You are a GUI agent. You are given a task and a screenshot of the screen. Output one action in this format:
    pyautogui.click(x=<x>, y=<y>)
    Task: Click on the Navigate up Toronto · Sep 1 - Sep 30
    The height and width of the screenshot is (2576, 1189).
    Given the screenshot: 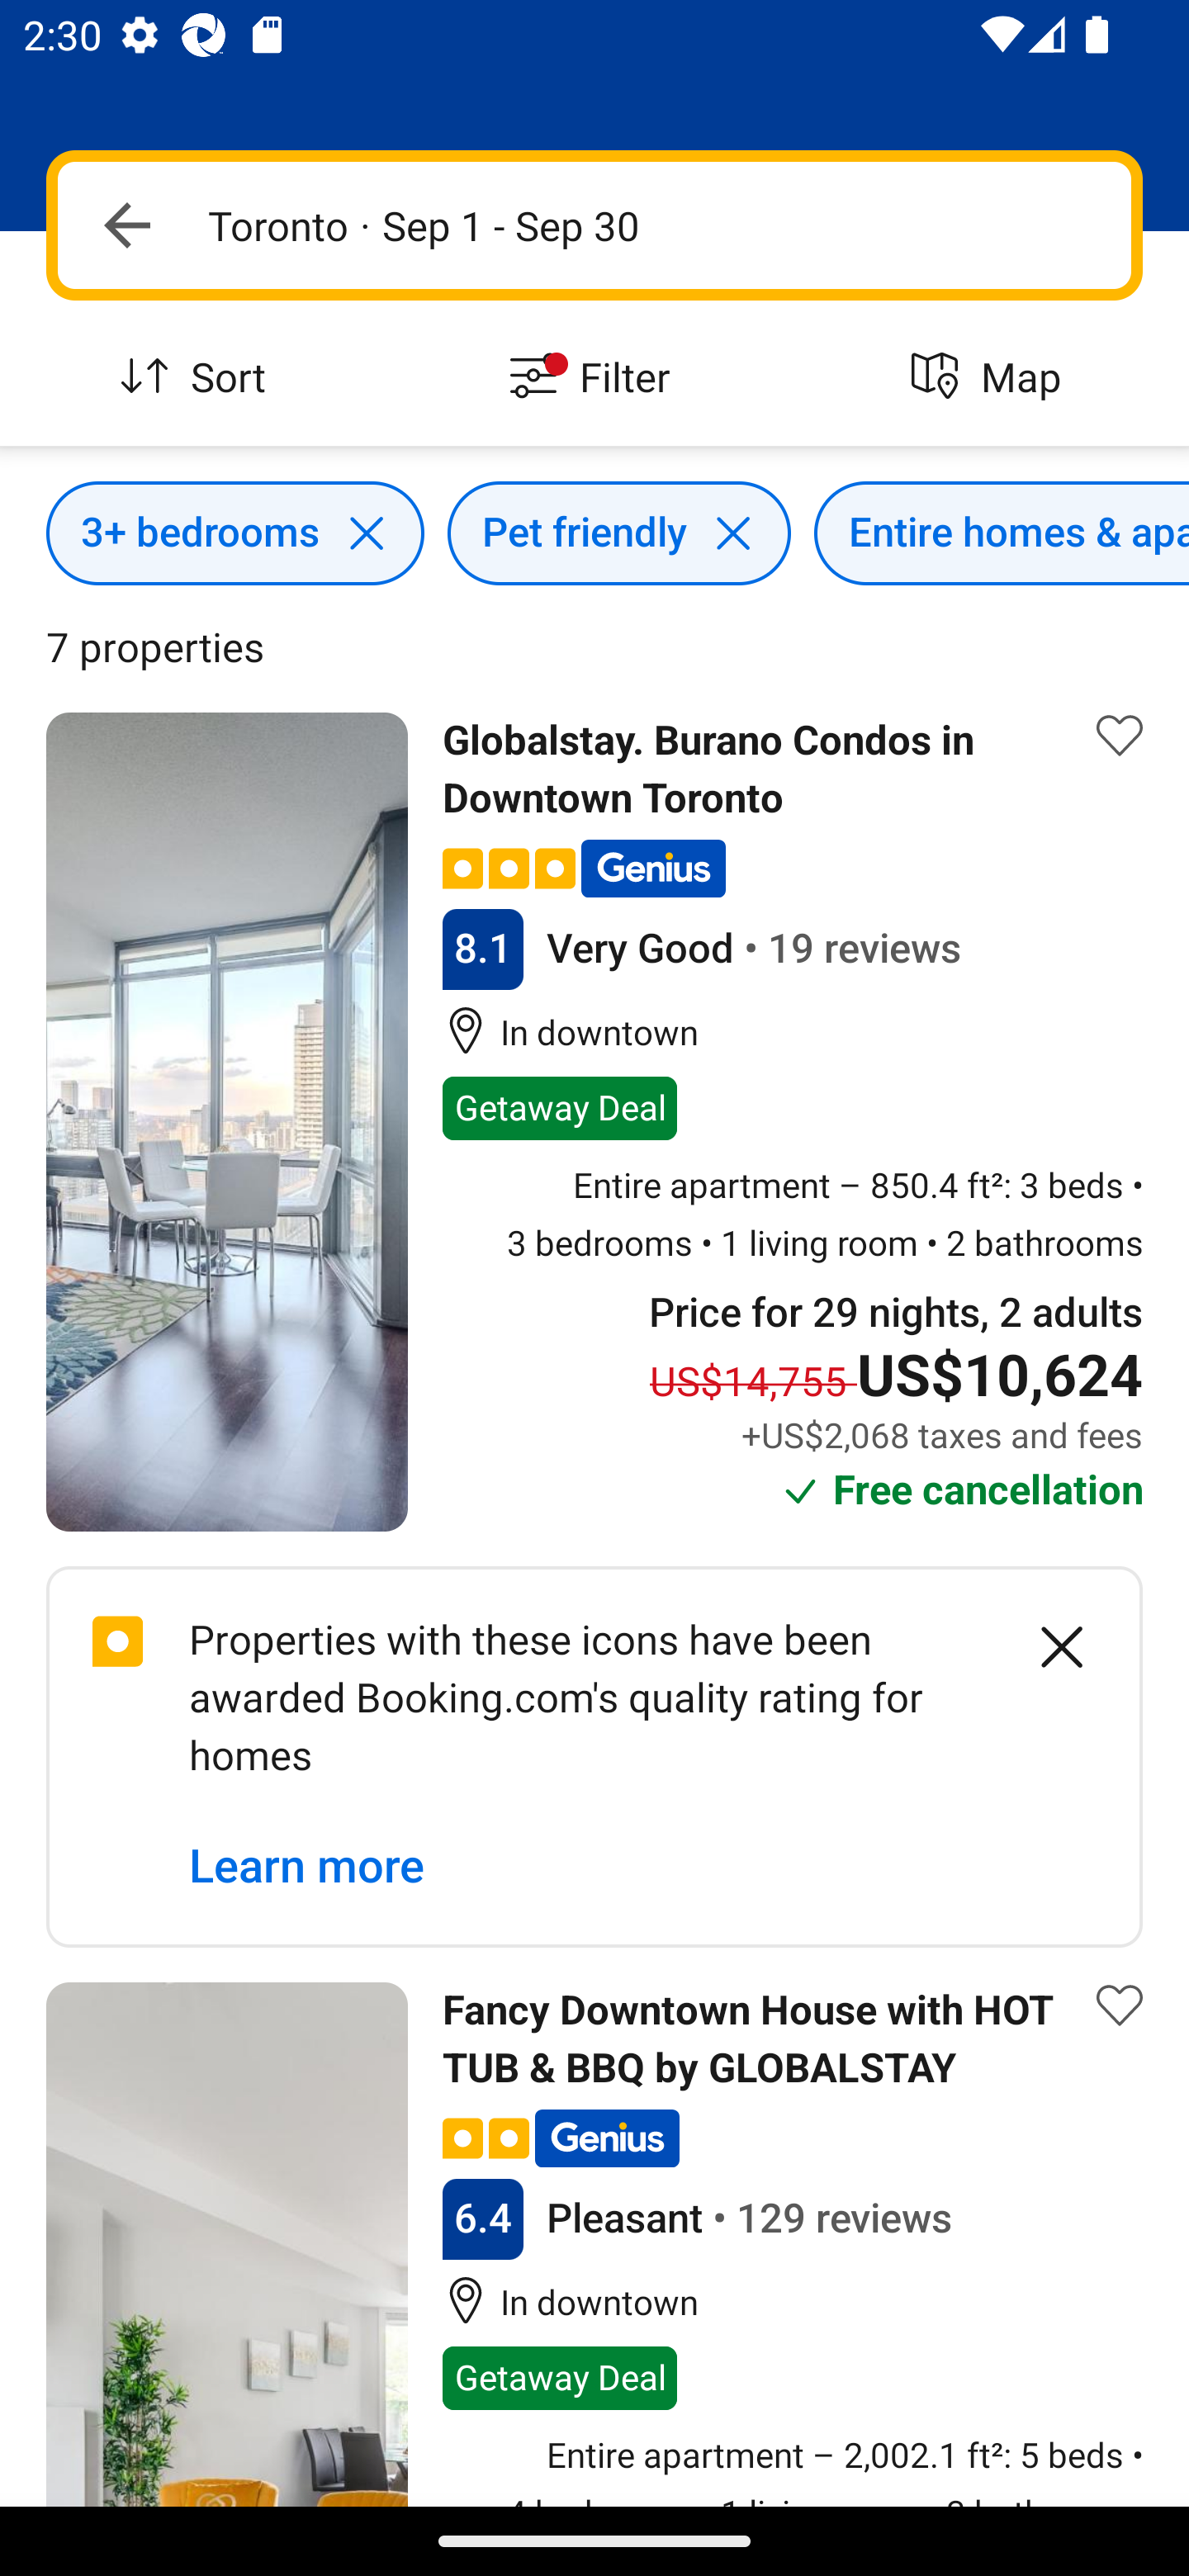 What is the action you would take?
    pyautogui.click(x=594, y=225)
    